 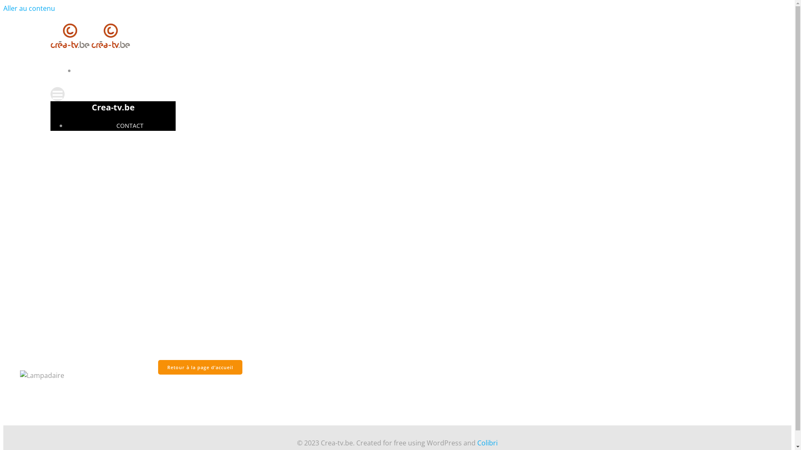 I want to click on Menu, so click(x=397, y=94).